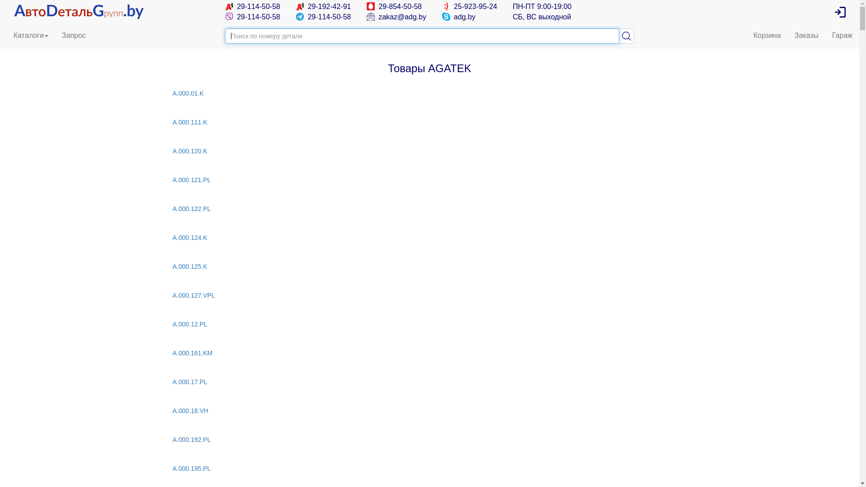 This screenshot has height=487, width=866. I want to click on A.000.18.VH, so click(429, 411).